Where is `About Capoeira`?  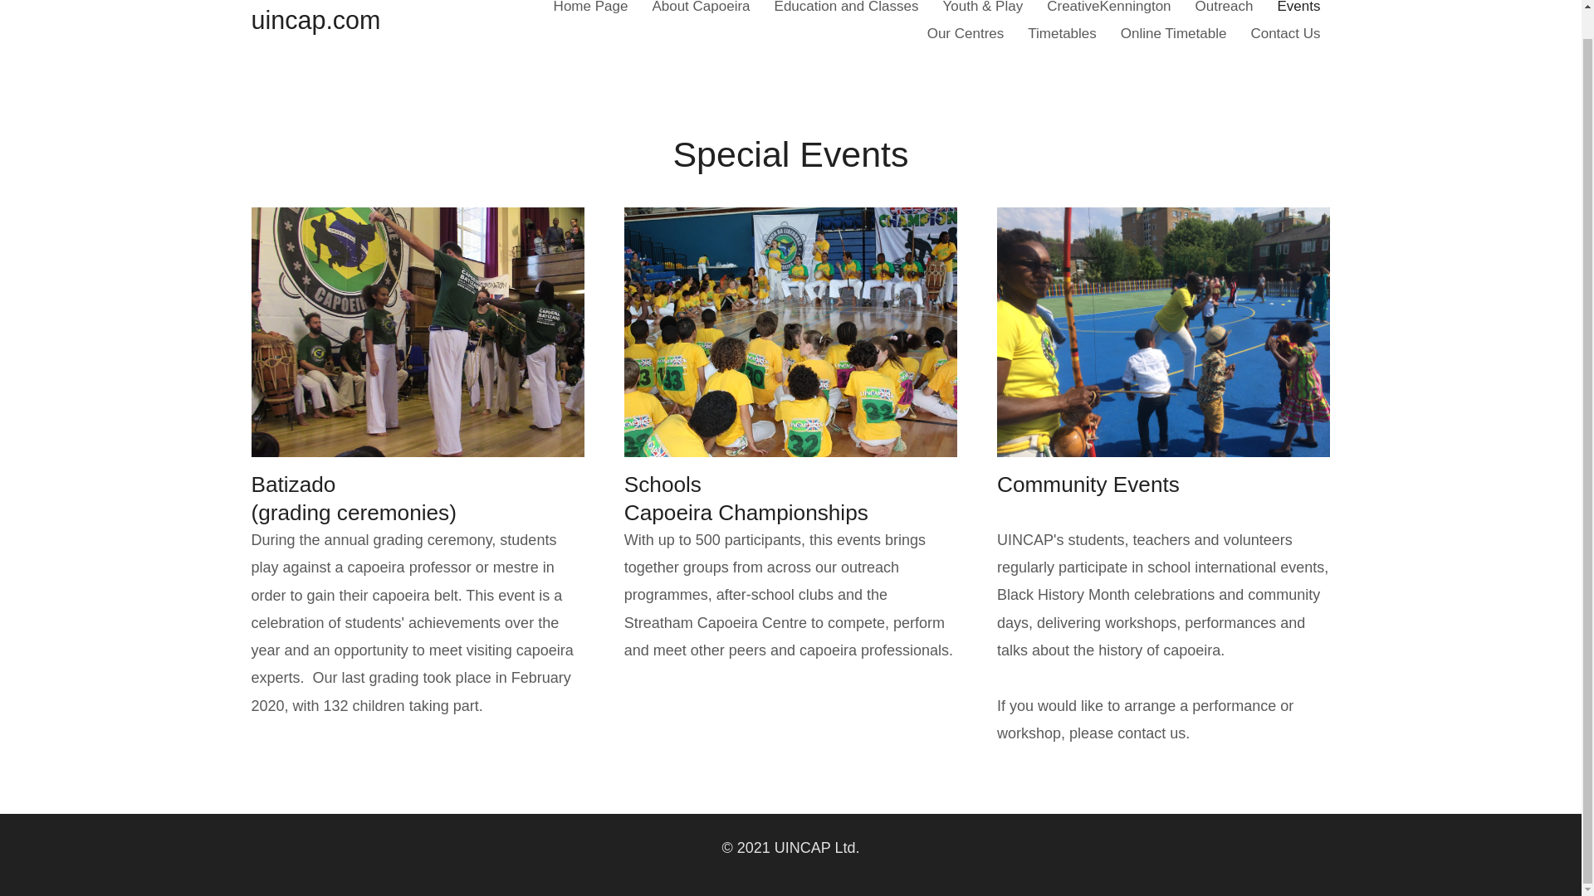 About Capoeira is located at coordinates (701, 10).